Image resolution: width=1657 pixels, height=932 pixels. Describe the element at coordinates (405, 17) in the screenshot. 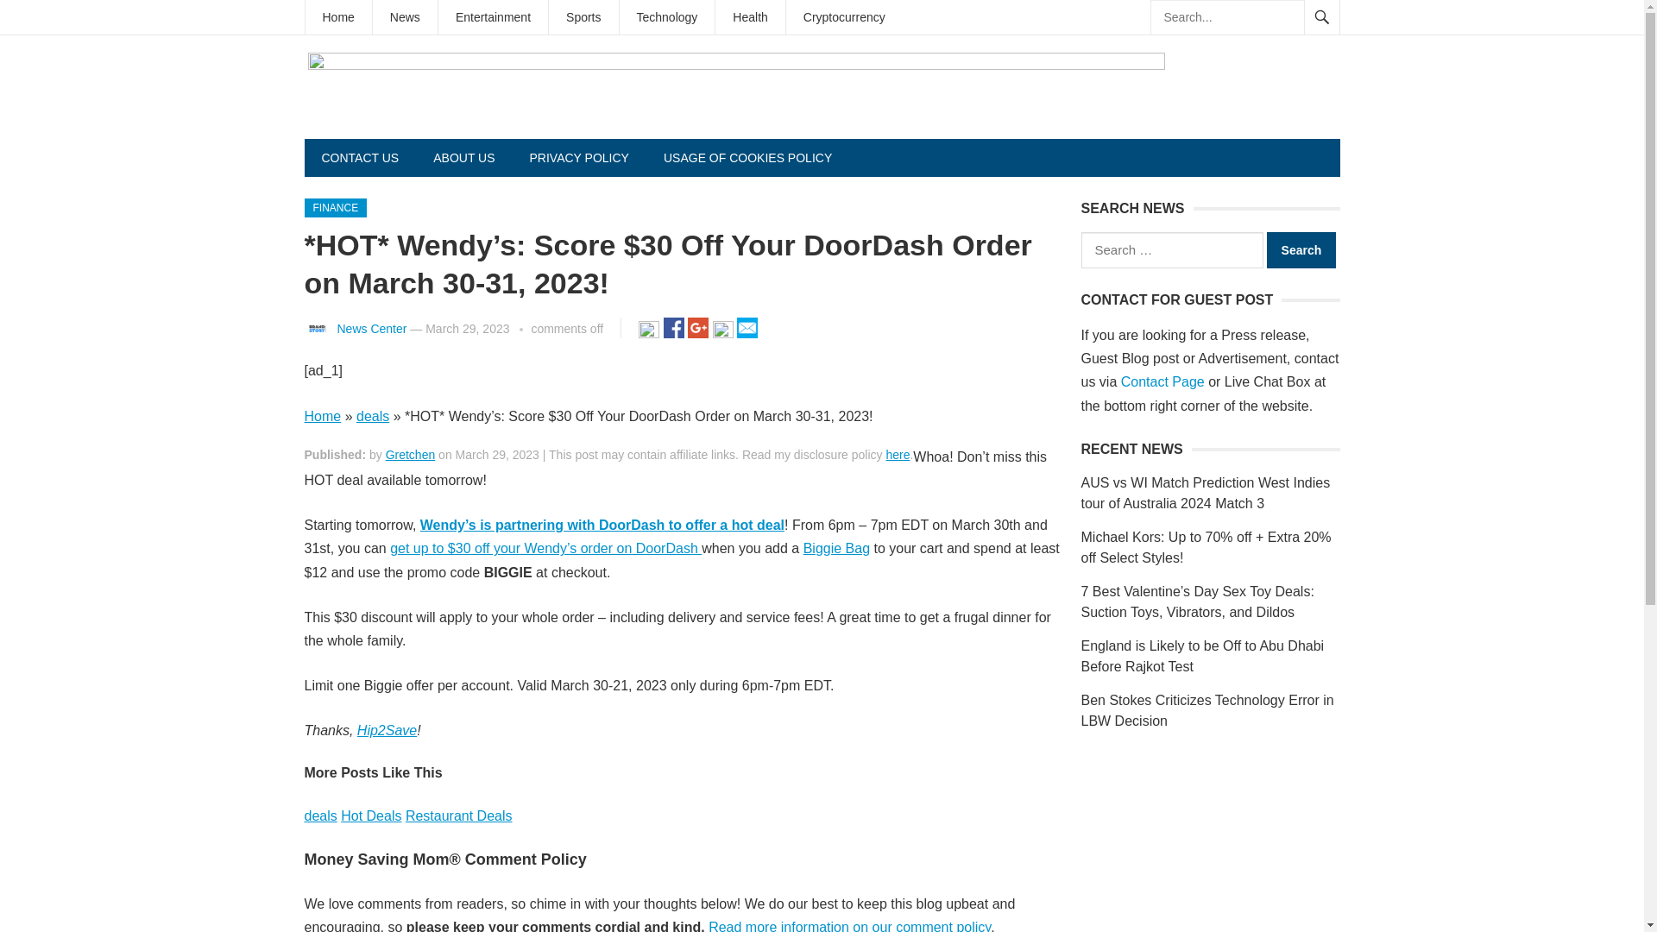

I see `News` at that location.